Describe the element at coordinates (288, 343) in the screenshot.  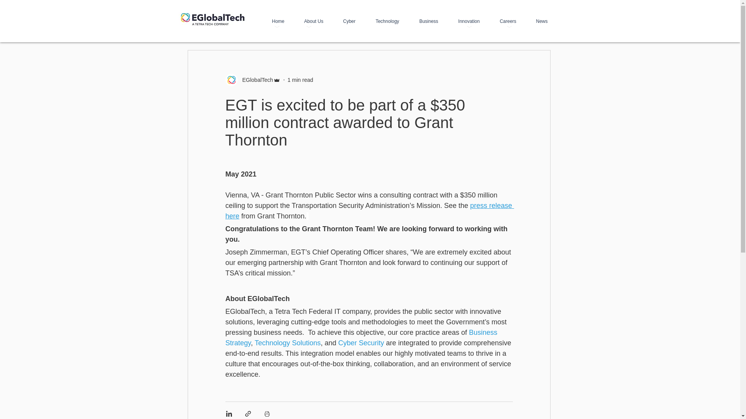
I see `Technology Solutions` at that location.